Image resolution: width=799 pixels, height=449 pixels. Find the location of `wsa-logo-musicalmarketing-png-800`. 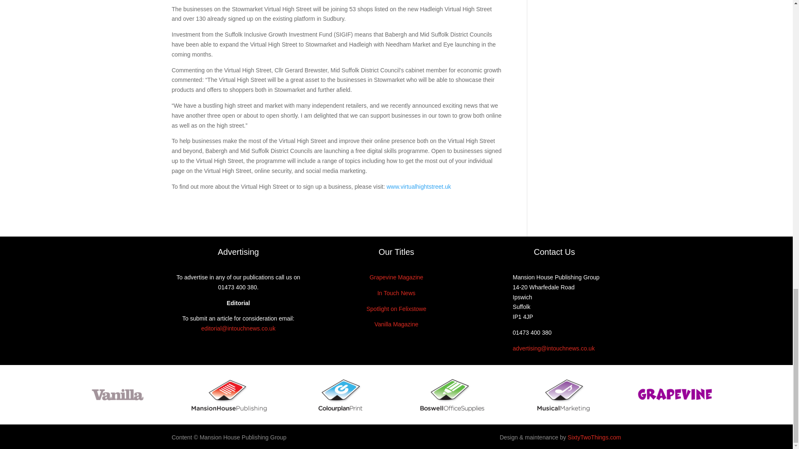

wsa-logo-musicalmarketing-png-800 is located at coordinates (563, 395).